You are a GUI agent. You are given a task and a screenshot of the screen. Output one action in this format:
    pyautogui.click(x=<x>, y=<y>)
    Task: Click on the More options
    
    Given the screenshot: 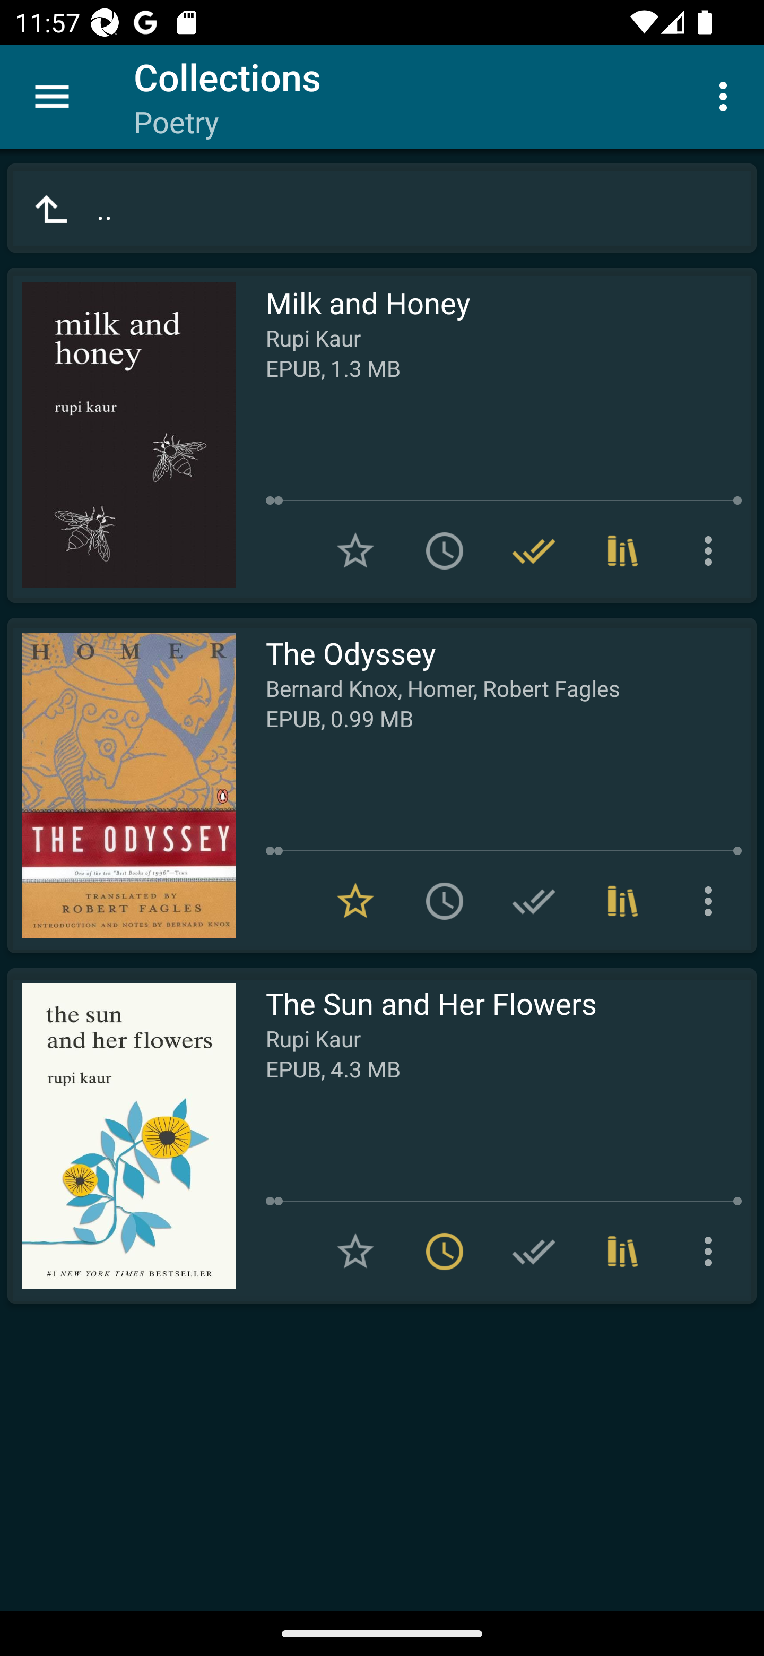 What is the action you would take?
    pyautogui.click(x=727, y=96)
    